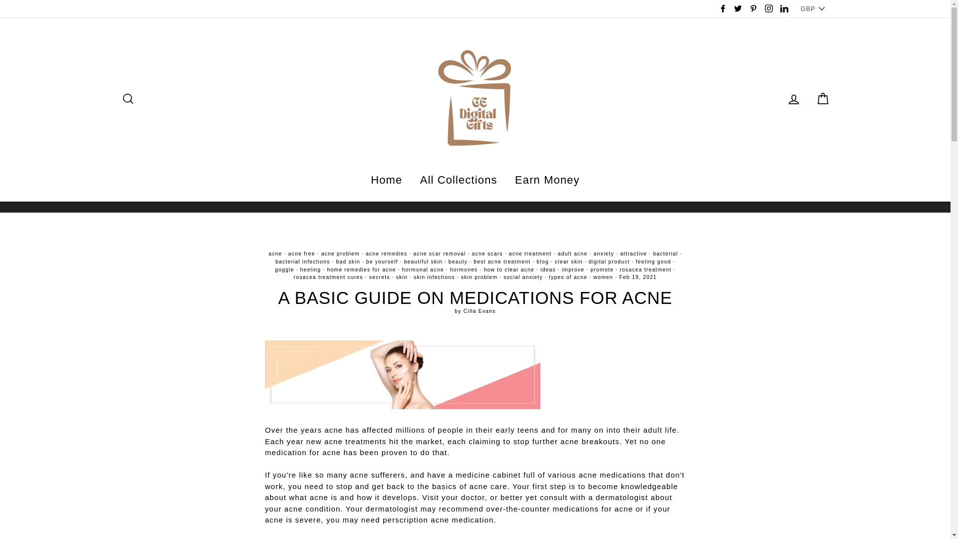 The height and width of the screenshot is (539, 958). What do you see at coordinates (753, 9) in the screenshot?
I see `Pinterest` at bounding box center [753, 9].